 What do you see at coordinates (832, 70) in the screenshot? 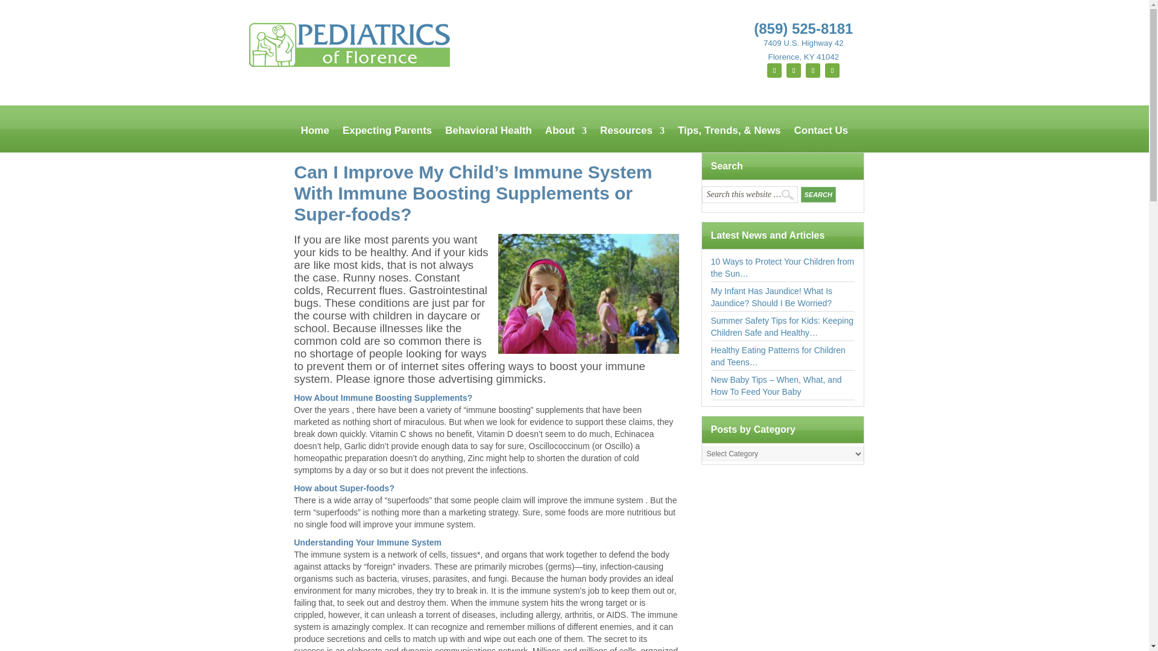
I see `Follow on X` at bounding box center [832, 70].